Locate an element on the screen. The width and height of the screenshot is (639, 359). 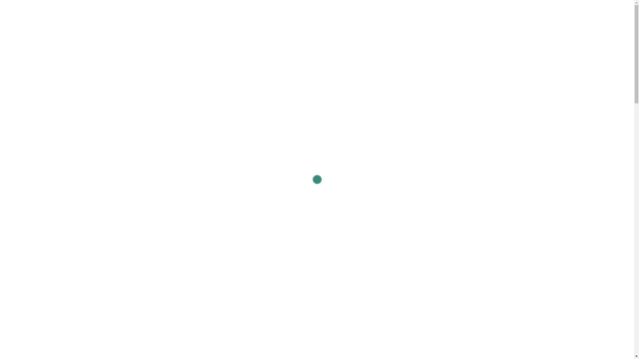
Herbal Gin is located at coordinates (310, 210).